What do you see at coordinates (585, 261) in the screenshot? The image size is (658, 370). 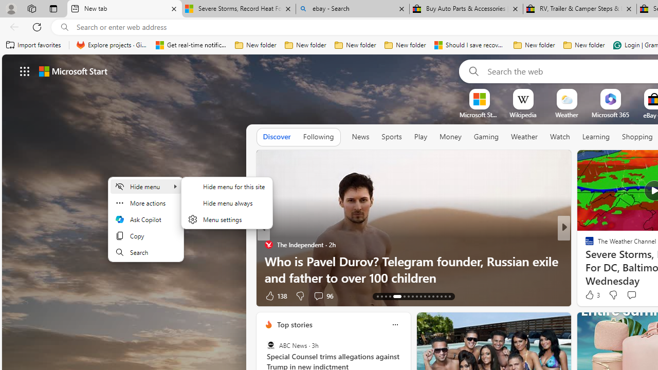 I see `TheStreet` at bounding box center [585, 261].